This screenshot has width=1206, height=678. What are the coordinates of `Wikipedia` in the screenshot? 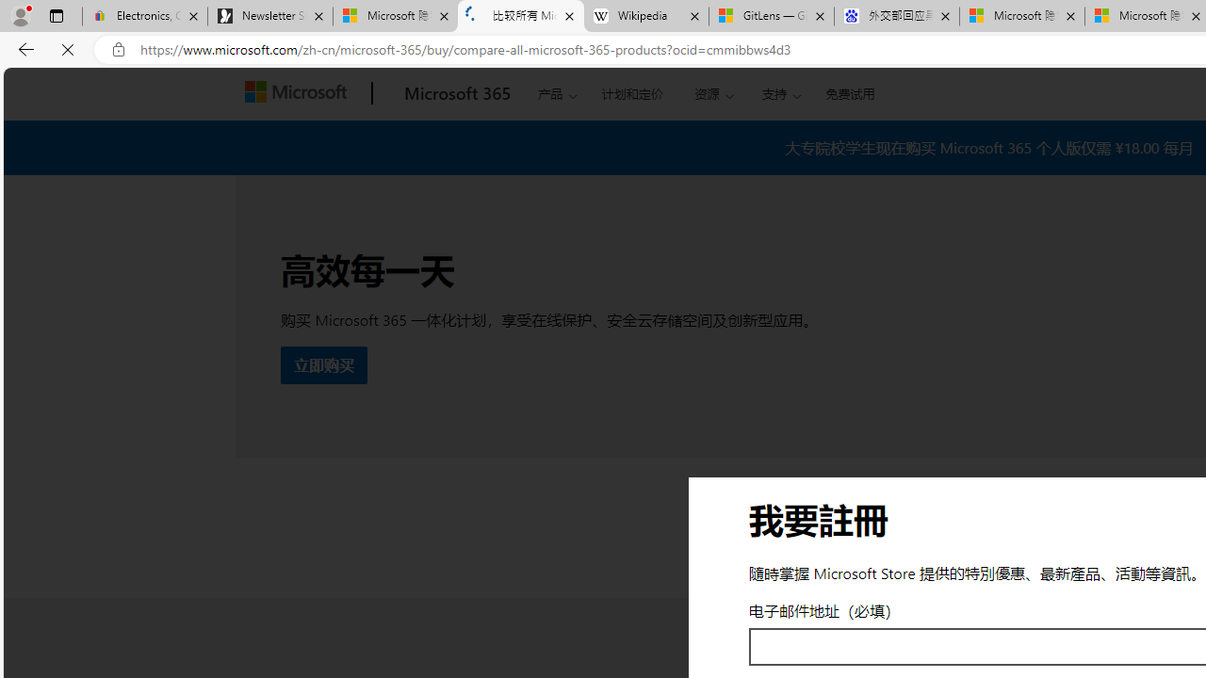 It's located at (646, 17).